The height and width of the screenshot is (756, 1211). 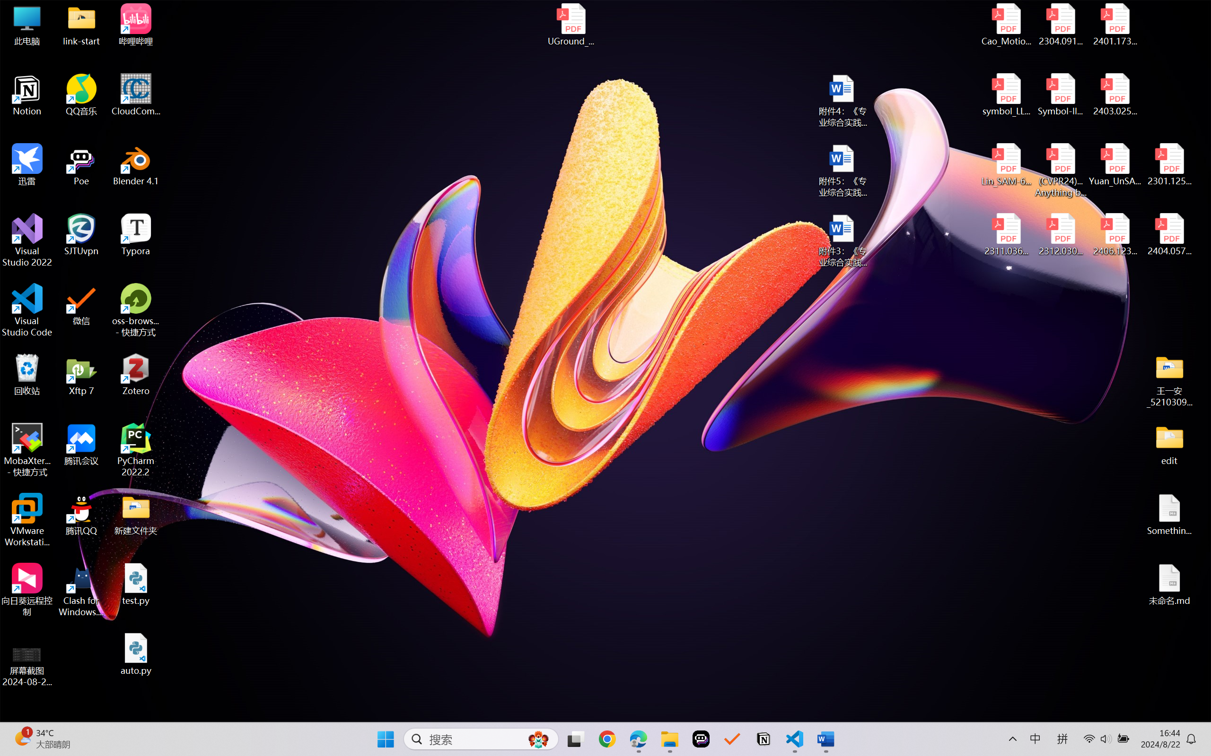 I want to click on 2301.12597v3.pdf, so click(x=1169, y=164).